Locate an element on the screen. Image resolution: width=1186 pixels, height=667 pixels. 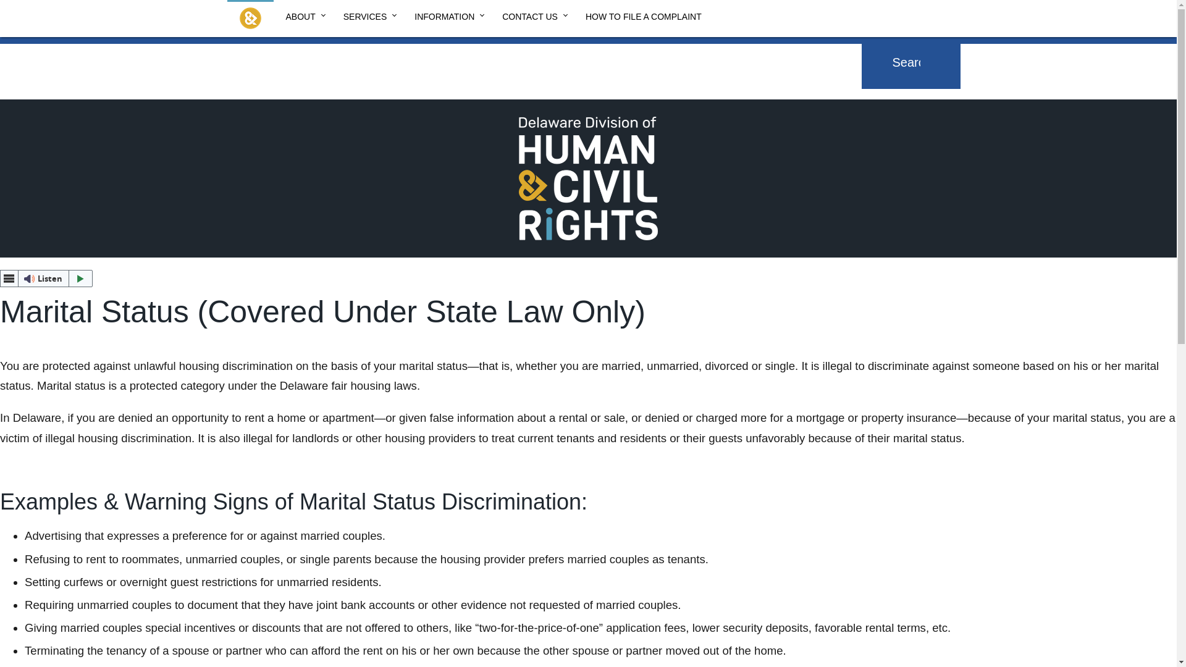
INFORMATION is located at coordinates (445, 15).